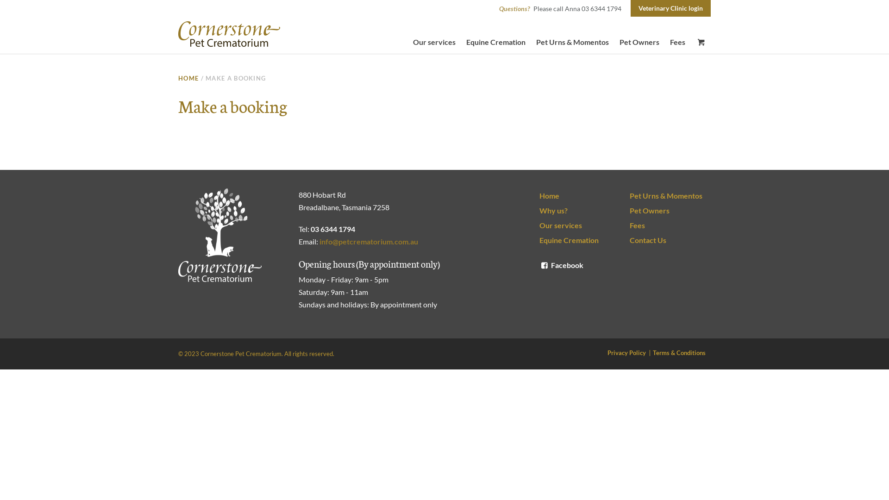  What do you see at coordinates (572, 43) in the screenshot?
I see `Pet Urns & Momentos` at bounding box center [572, 43].